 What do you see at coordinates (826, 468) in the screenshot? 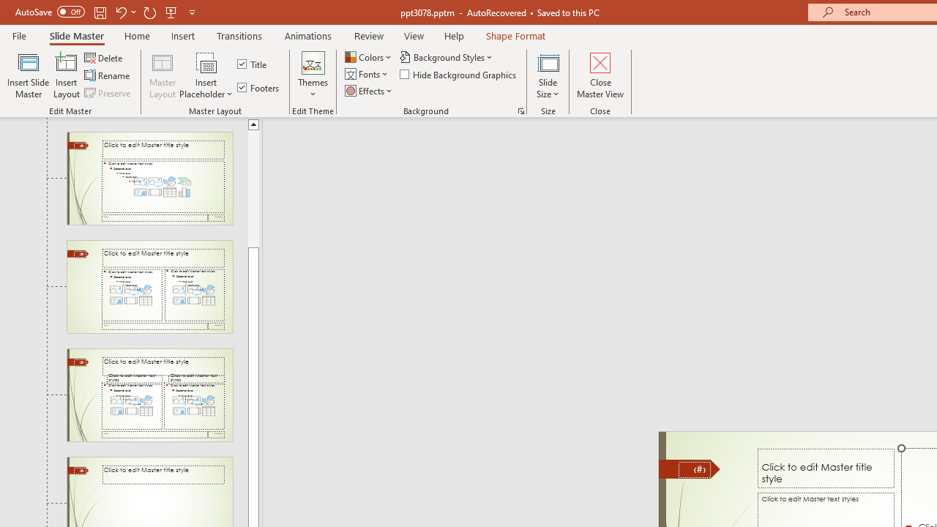
I see `Title TextBox` at bounding box center [826, 468].